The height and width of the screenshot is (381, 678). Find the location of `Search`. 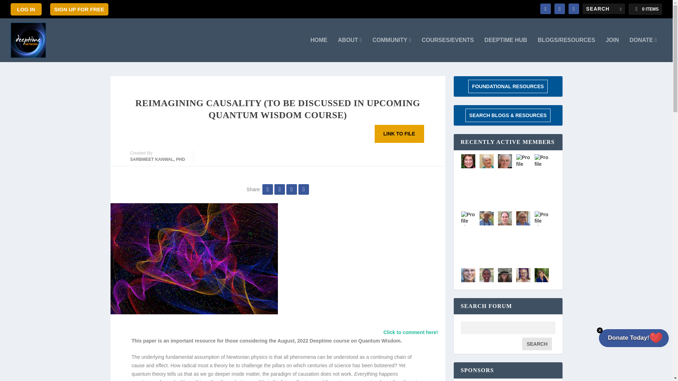

Search is located at coordinates (537, 344).